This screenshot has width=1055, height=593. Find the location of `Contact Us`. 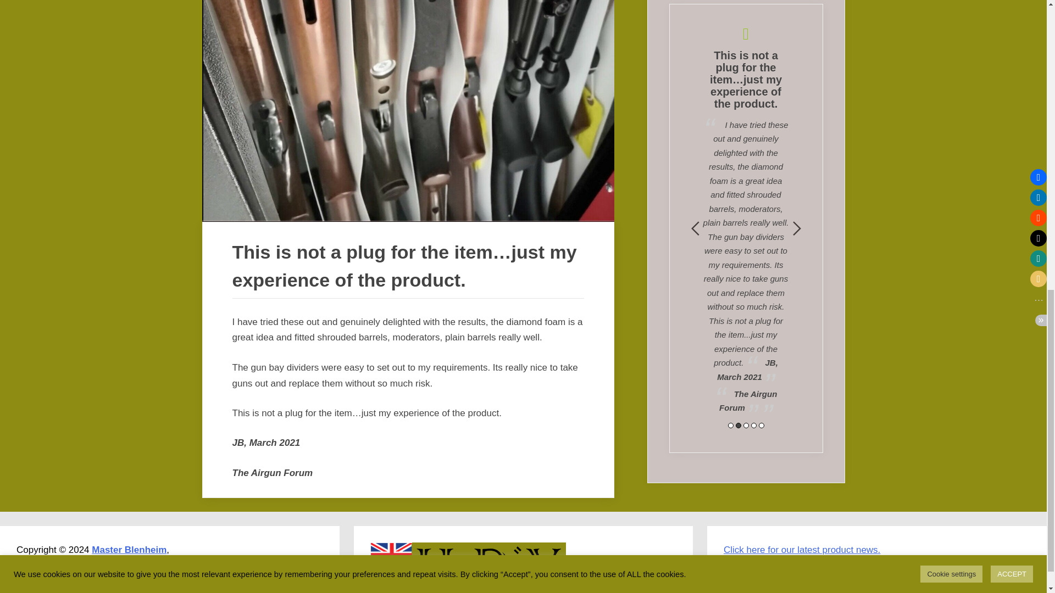

Contact Us is located at coordinates (802, 550).